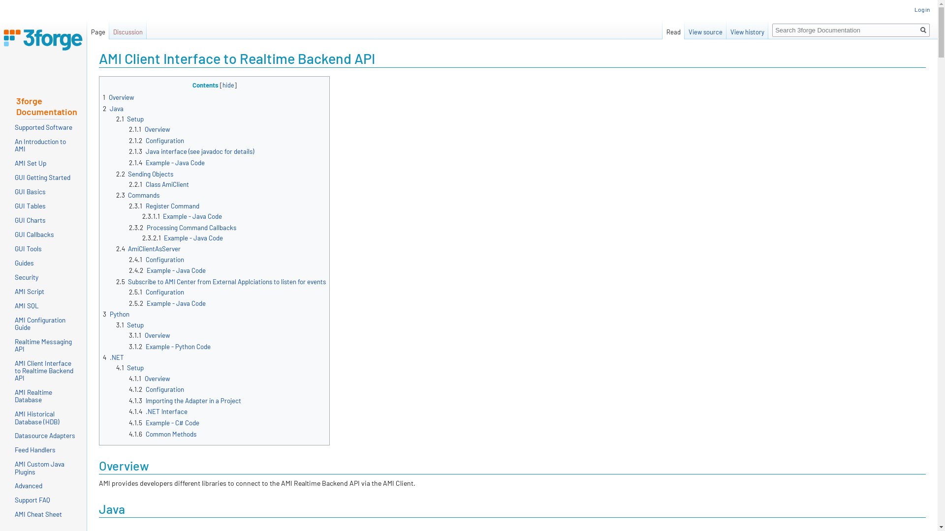 The height and width of the screenshot is (531, 945). Describe the element at coordinates (673, 29) in the screenshot. I see `Read` at that location.